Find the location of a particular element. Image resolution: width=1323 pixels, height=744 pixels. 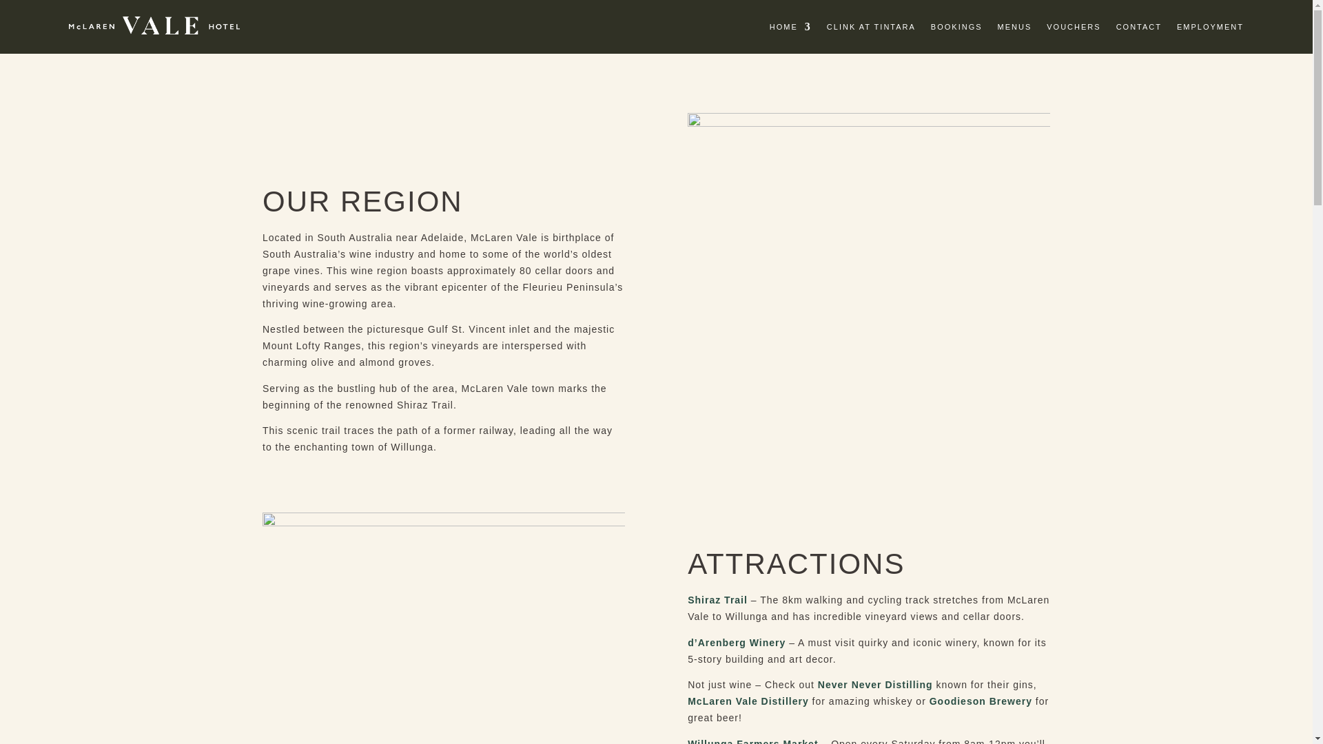

EMPLOYMENT is located at coordinates (1210, 30).